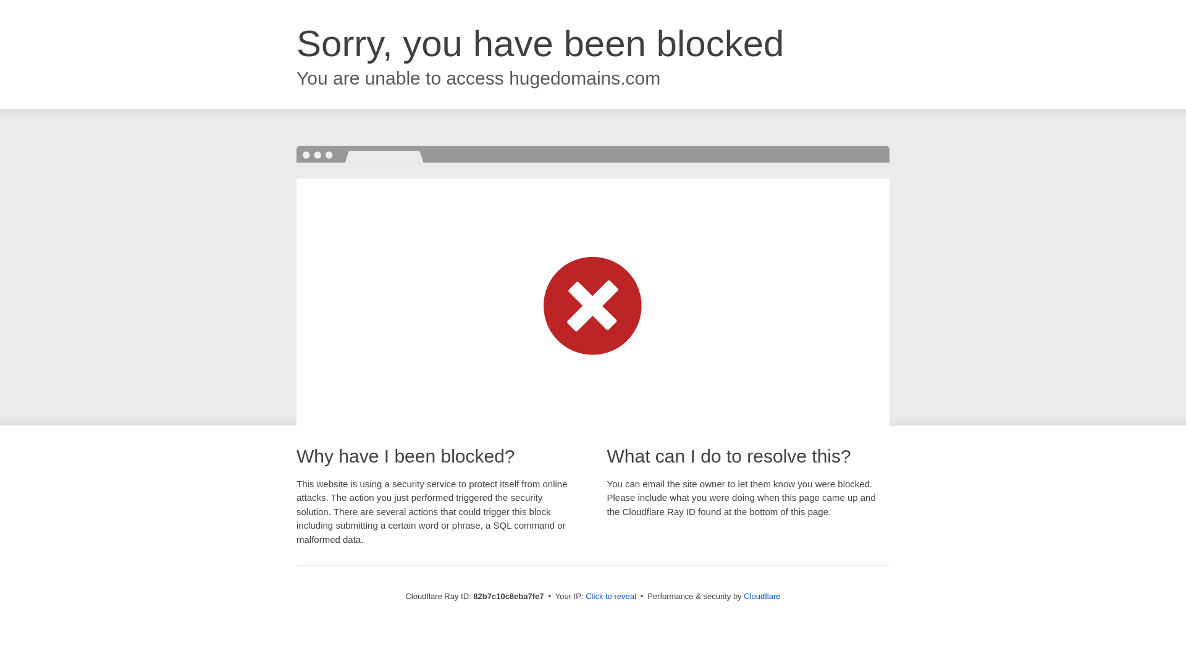 The height and width of the screenshot is (667, 1186). Describe the element at coordinates (762, 597) in the screenshot. I see `Cloudflare` at that location.